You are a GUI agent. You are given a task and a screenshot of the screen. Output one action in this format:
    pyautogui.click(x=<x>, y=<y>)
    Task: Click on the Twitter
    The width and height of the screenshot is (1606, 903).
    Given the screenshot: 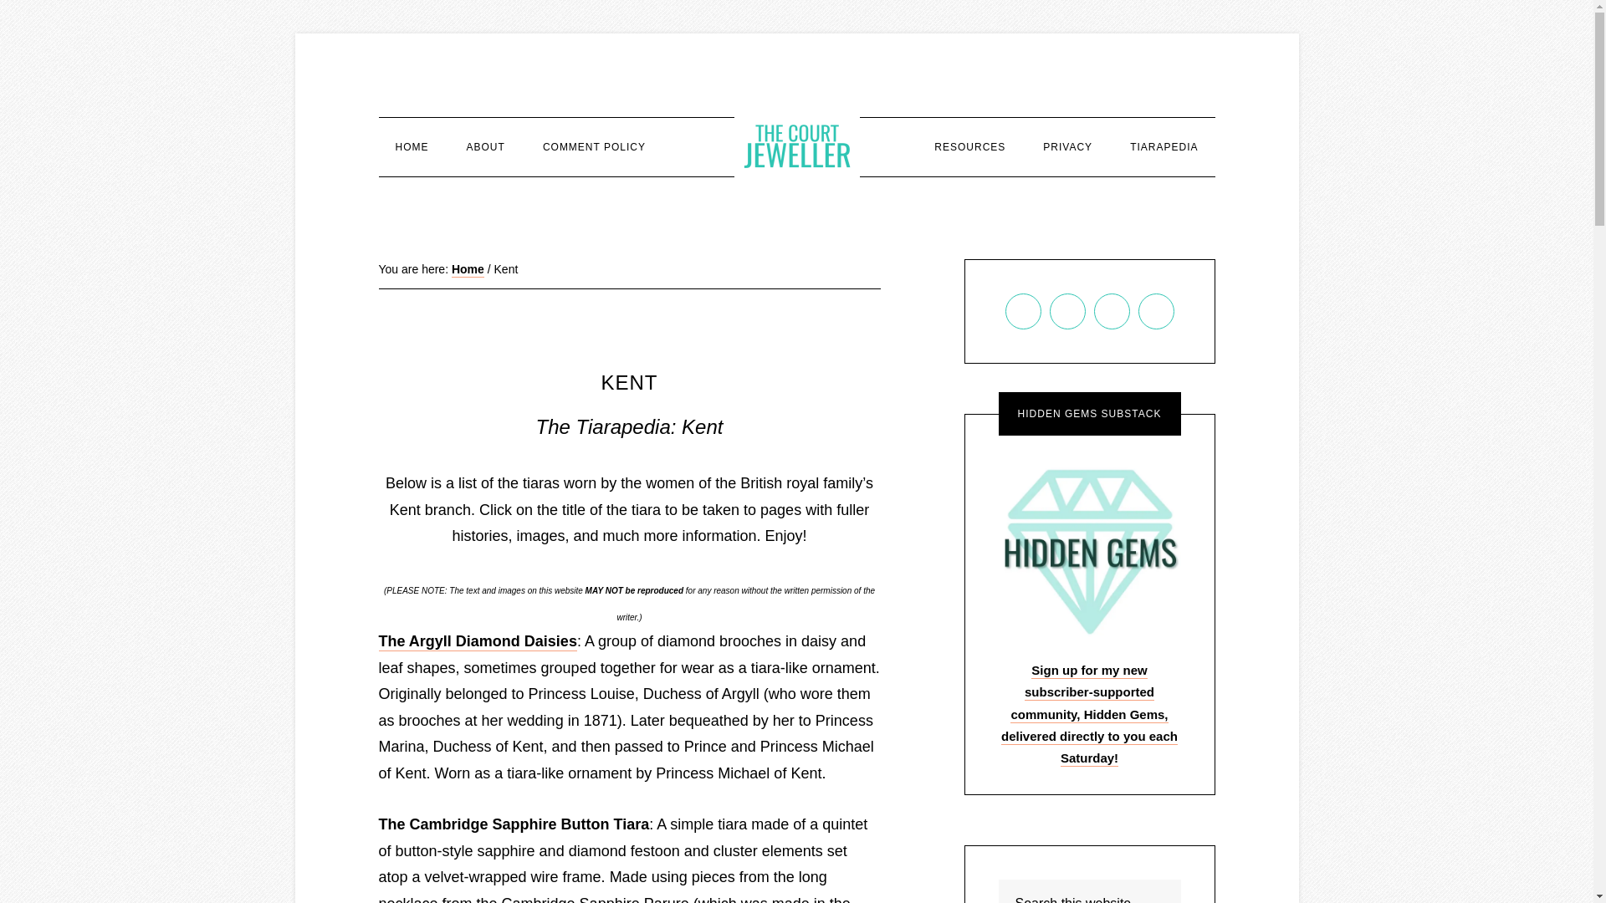 What is the action you would take?
    pyautogui.click(x=1155, y=311)
    